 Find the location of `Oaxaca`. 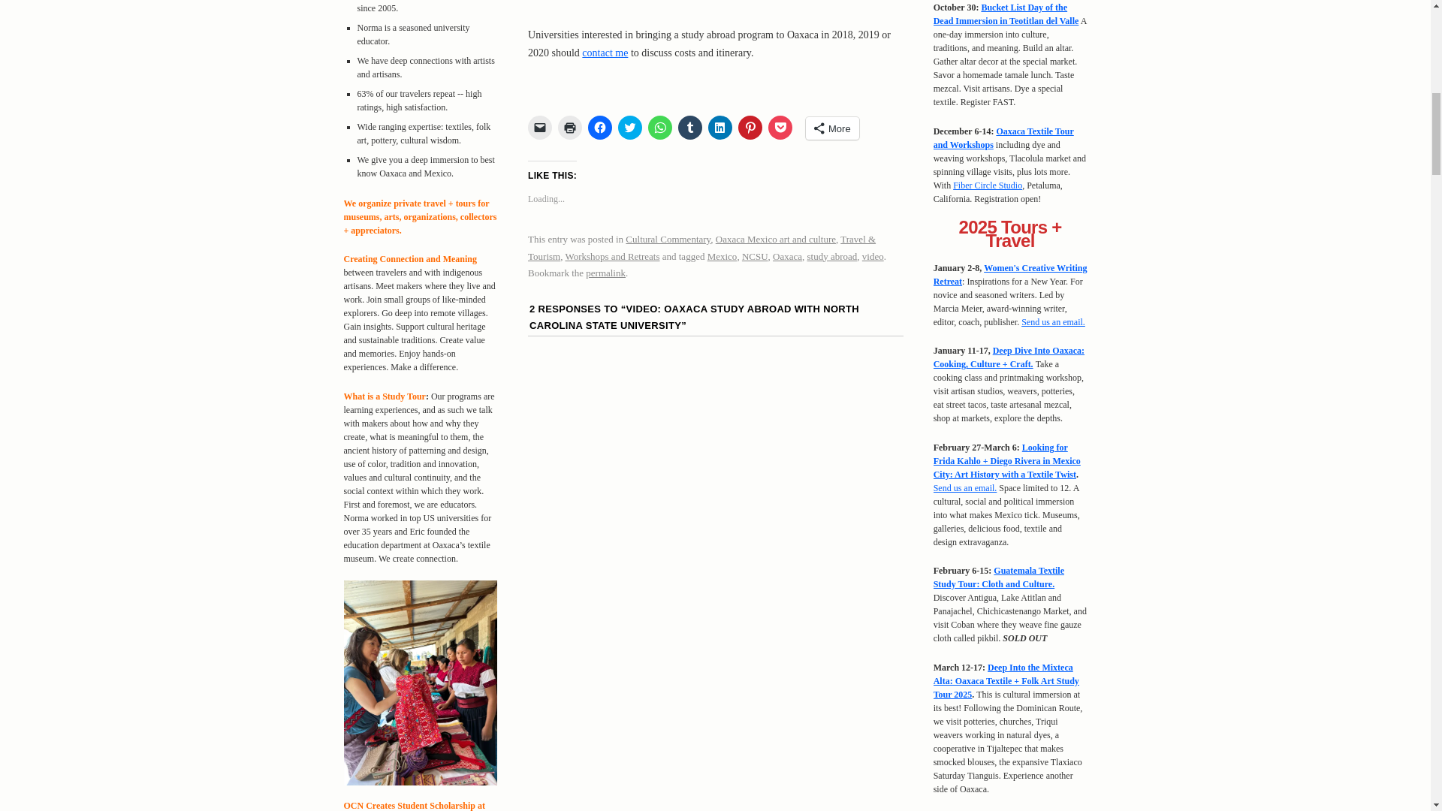

Oaxaca is located at coordinates (787, 255).